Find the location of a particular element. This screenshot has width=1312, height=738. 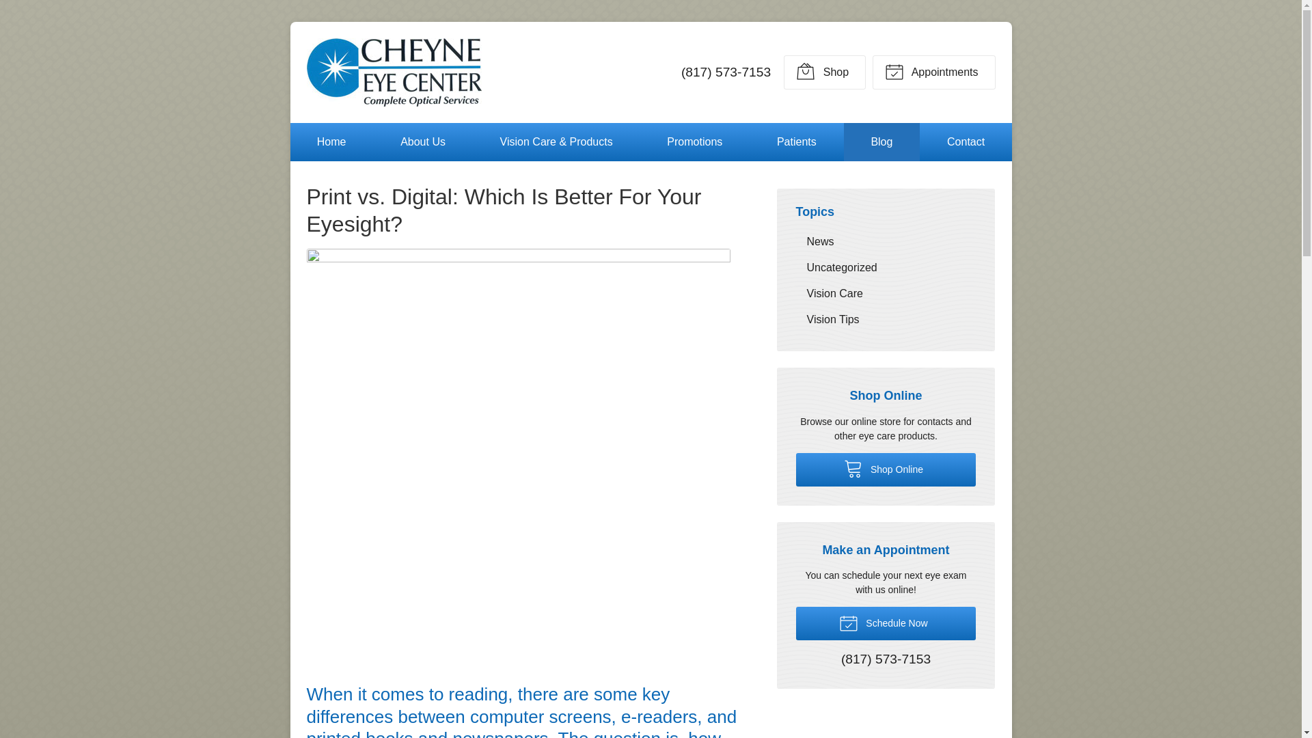

Shop is located at coordinates (824, 72).